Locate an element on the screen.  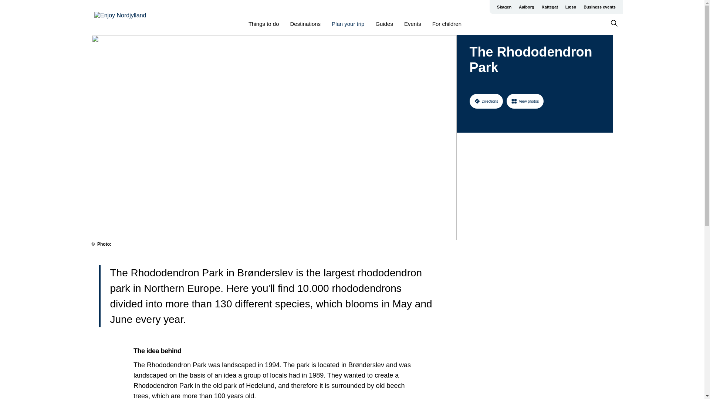
Kattegat is located at coordinates (550, 7).